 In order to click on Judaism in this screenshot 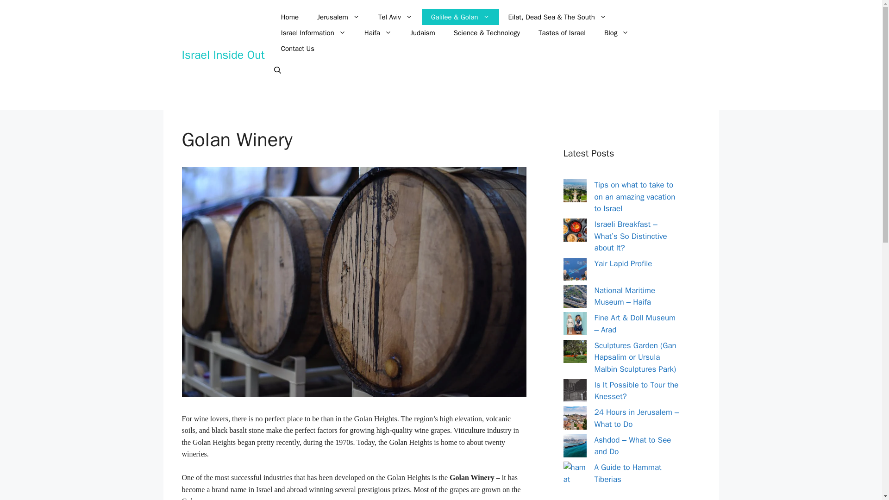, I will do `click(422, 32)`.